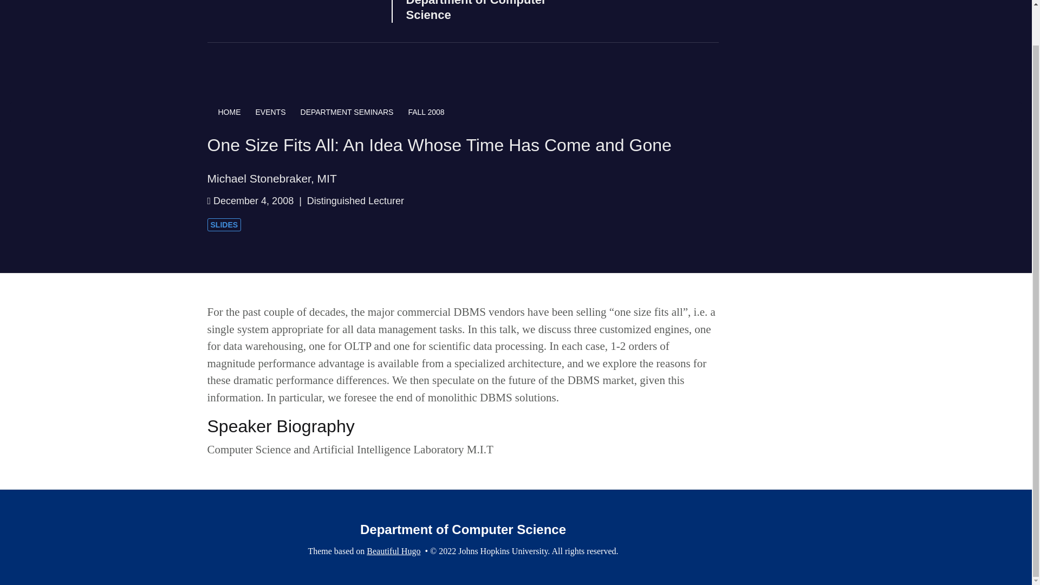 The image size is (1040, 585). Describe the element at coordinates (496, 11) in the screenshot. I see `Department of Computer Science` at that location.